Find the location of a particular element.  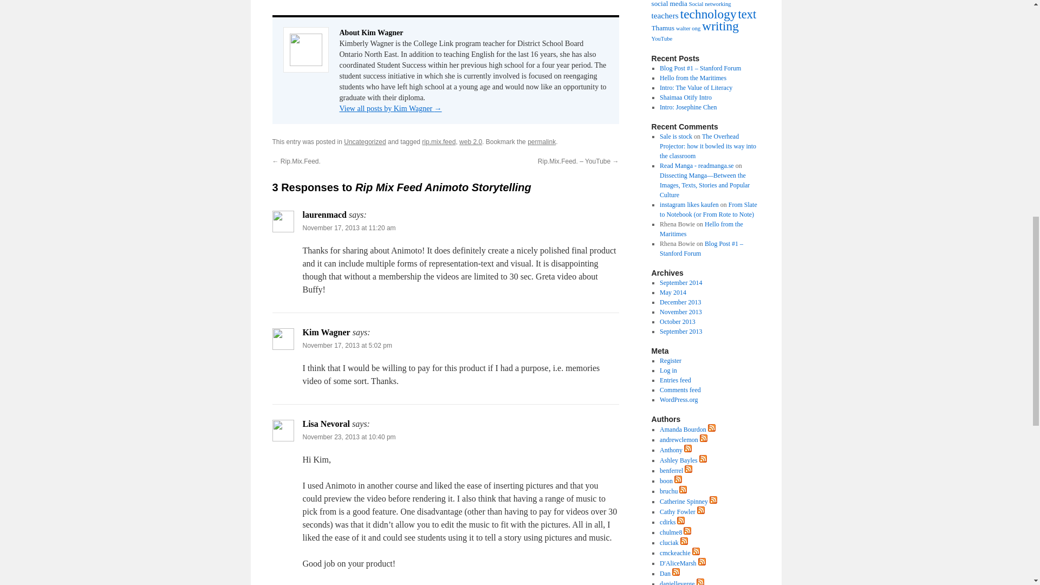

November 17, 2013 at 11:20 am is located at coordinates (349, 227).